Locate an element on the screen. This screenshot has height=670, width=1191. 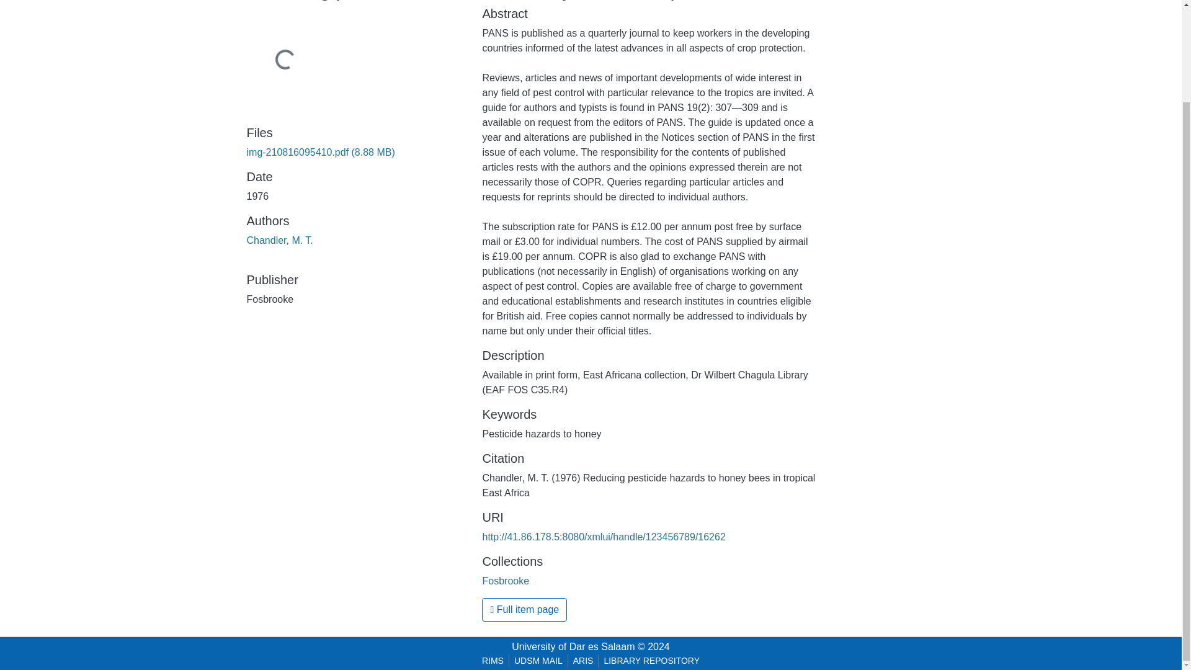
Chandler, M. T. is located at coordinates (279, 241).